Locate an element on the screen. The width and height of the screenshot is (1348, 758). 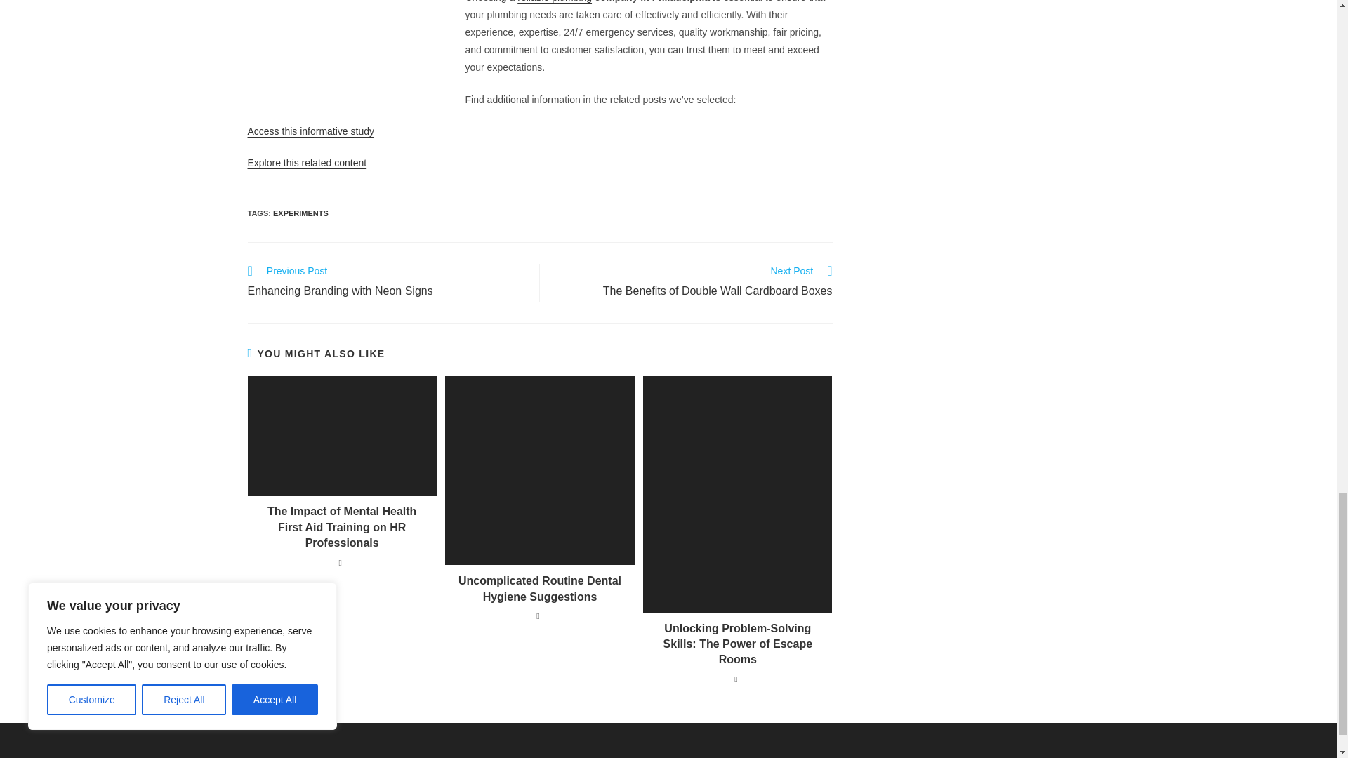
Access this informative study is located at coordinates (386, 282).